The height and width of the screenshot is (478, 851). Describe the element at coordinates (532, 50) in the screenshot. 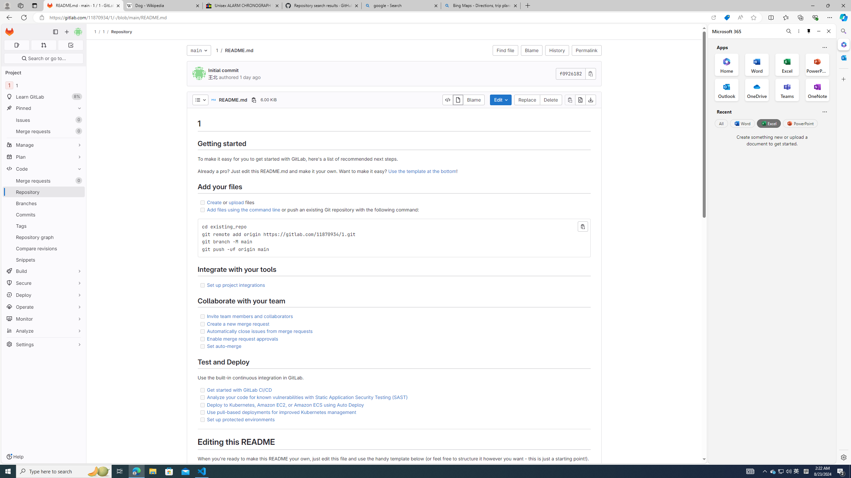

I see `Blame` at that location.